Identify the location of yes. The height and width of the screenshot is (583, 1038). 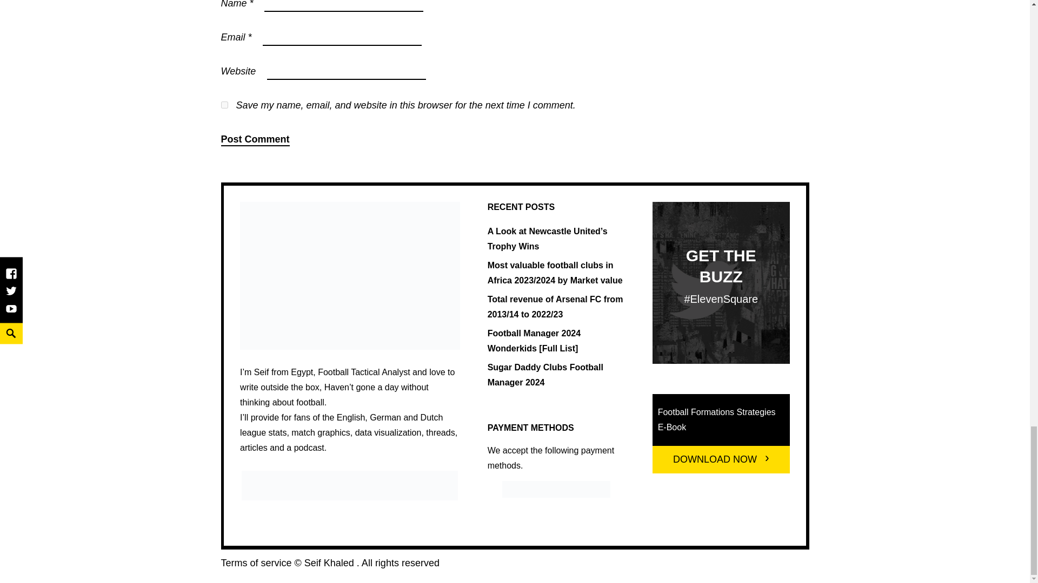
(224, 105).